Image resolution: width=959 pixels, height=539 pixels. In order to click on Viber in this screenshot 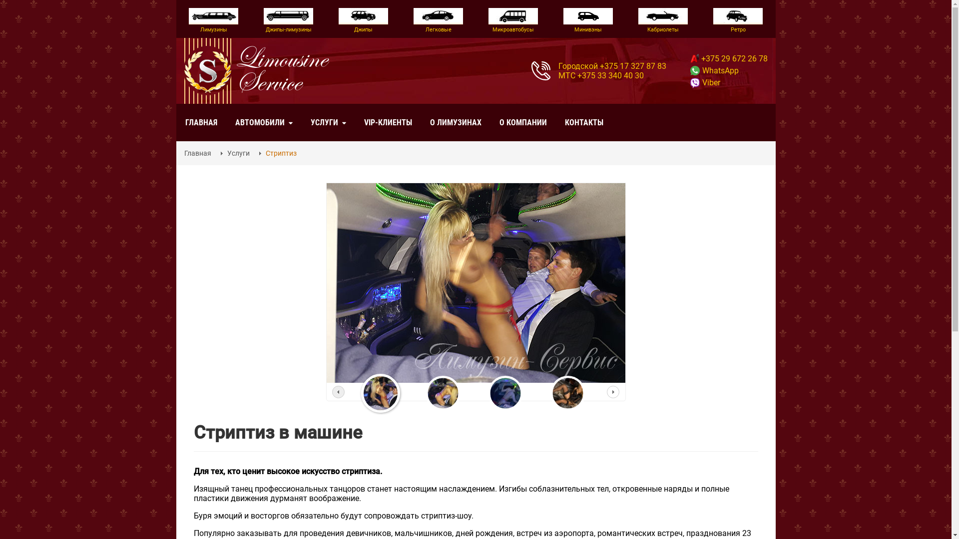, I will do `click(705, 82)`.